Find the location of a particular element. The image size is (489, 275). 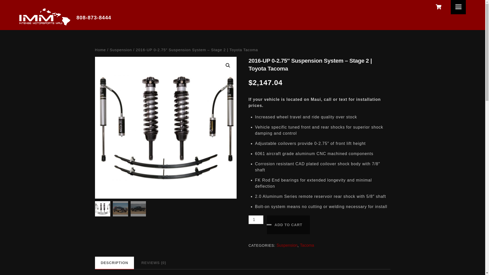

Suspension is located at coordinates (121, 50).